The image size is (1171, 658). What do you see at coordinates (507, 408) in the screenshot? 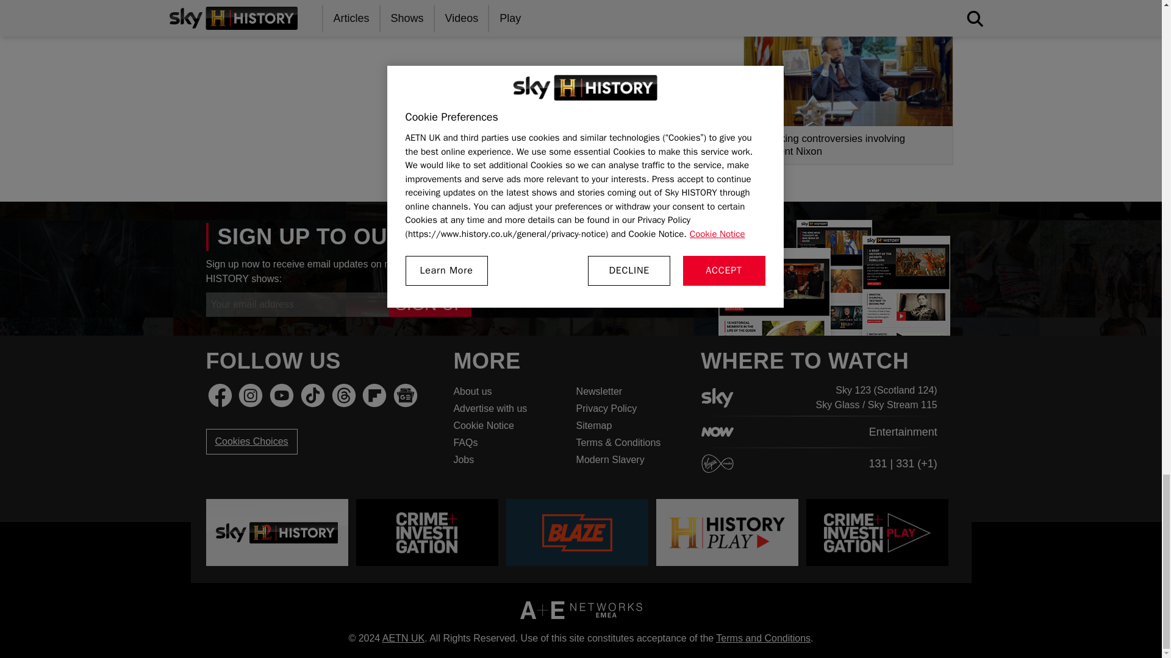
I see `Advertise with us` at bounding box center [507, 408].